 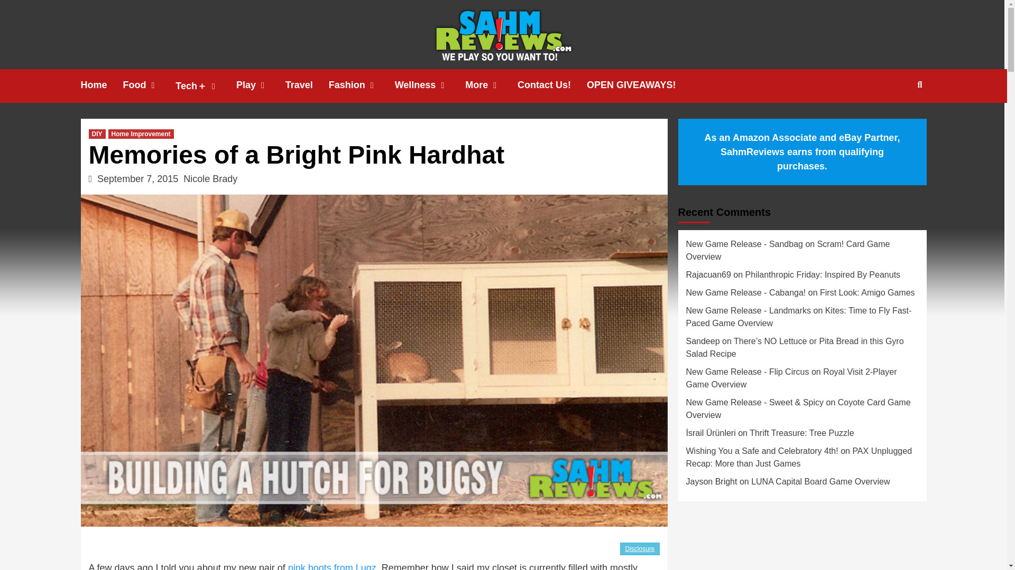 What do you see at coordinates (430, 85) in the screenshot?
I see `Wellness` at bounding box center [430, 85].